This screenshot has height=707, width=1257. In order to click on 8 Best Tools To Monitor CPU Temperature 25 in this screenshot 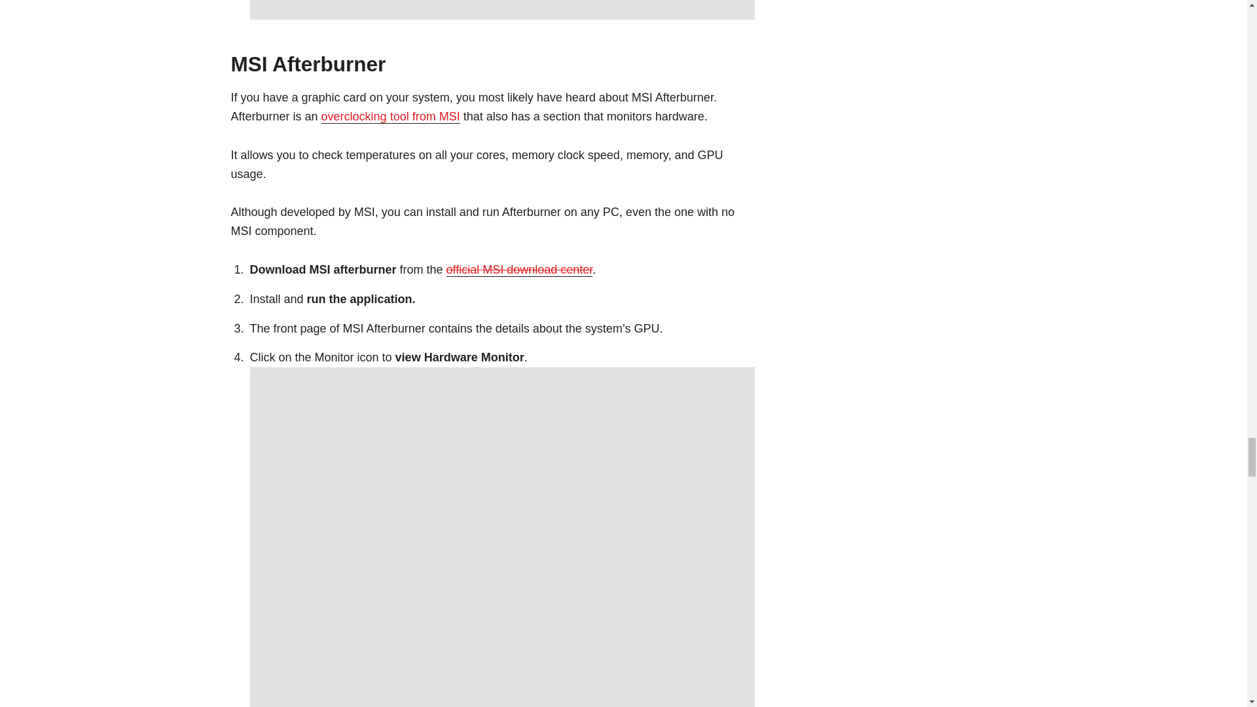, I will do `click(503, 10)`.